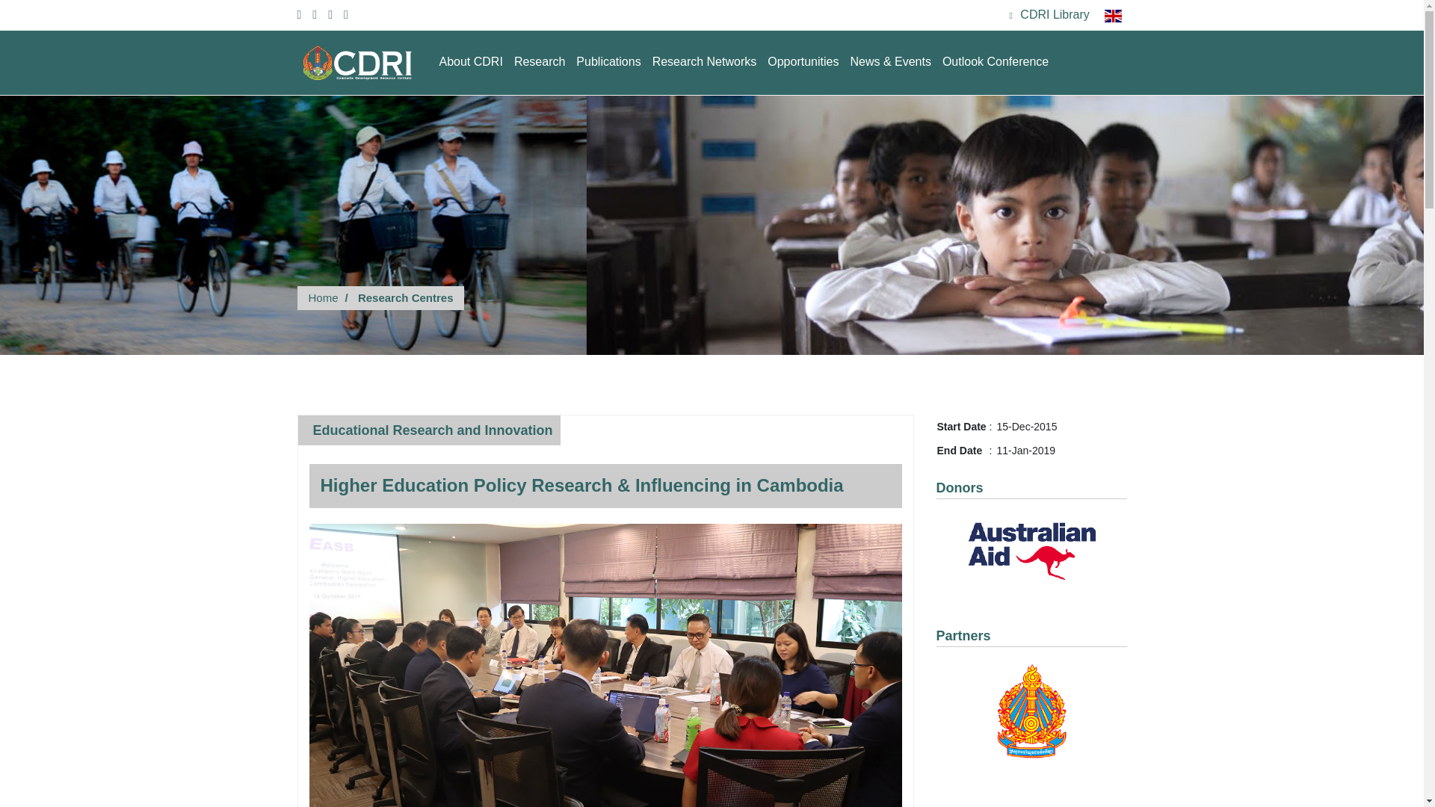 This screenshot has height=807, width=1435. Describe the element at coordinates (803, 61) in the screenshot. I see `Opportunities` at that location.